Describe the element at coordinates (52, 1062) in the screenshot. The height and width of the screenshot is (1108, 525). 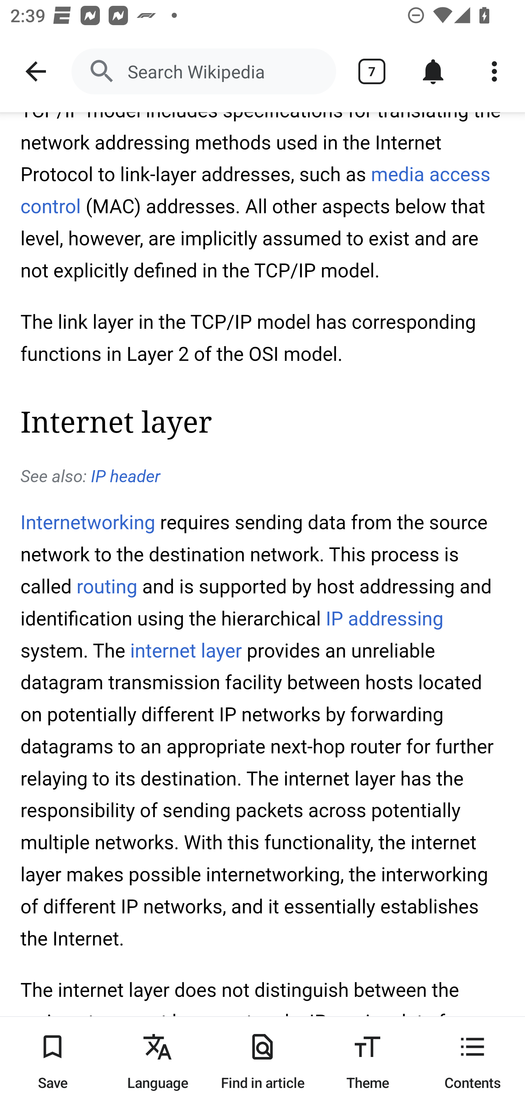
I see `Save` at that location.